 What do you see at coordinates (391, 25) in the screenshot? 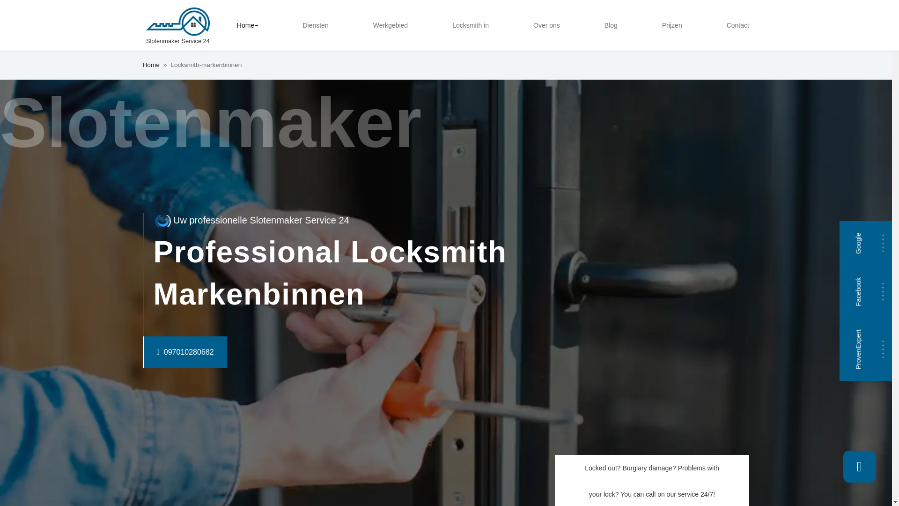
I see `Werkgebied` at bounding box center [391, 25].